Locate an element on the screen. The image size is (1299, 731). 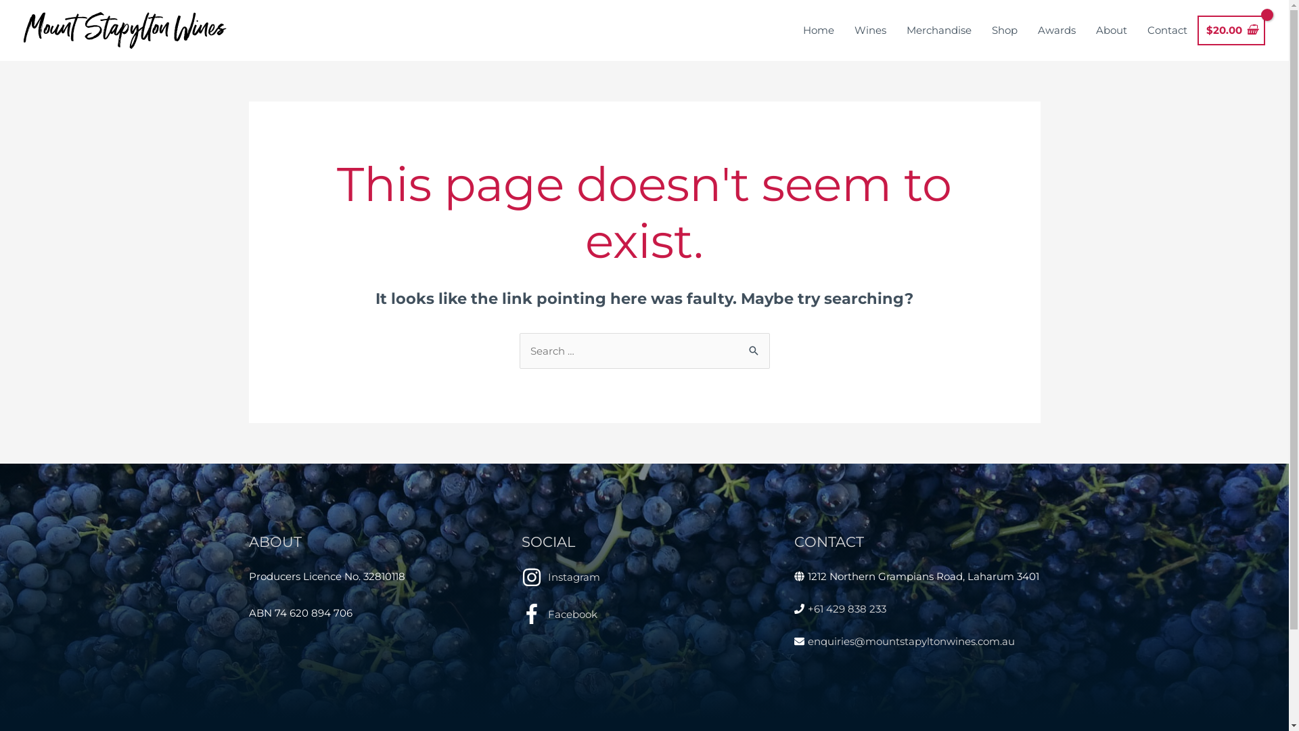
Home is located at coordinates (819, 30).